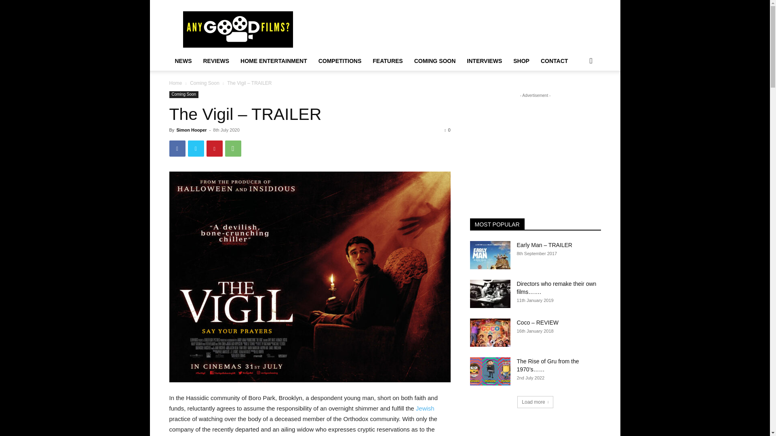 The height and width of the screenshot is (436, 776). Describe the element at coordinates (447, 130) in the screenshot. I see `0` at that location.